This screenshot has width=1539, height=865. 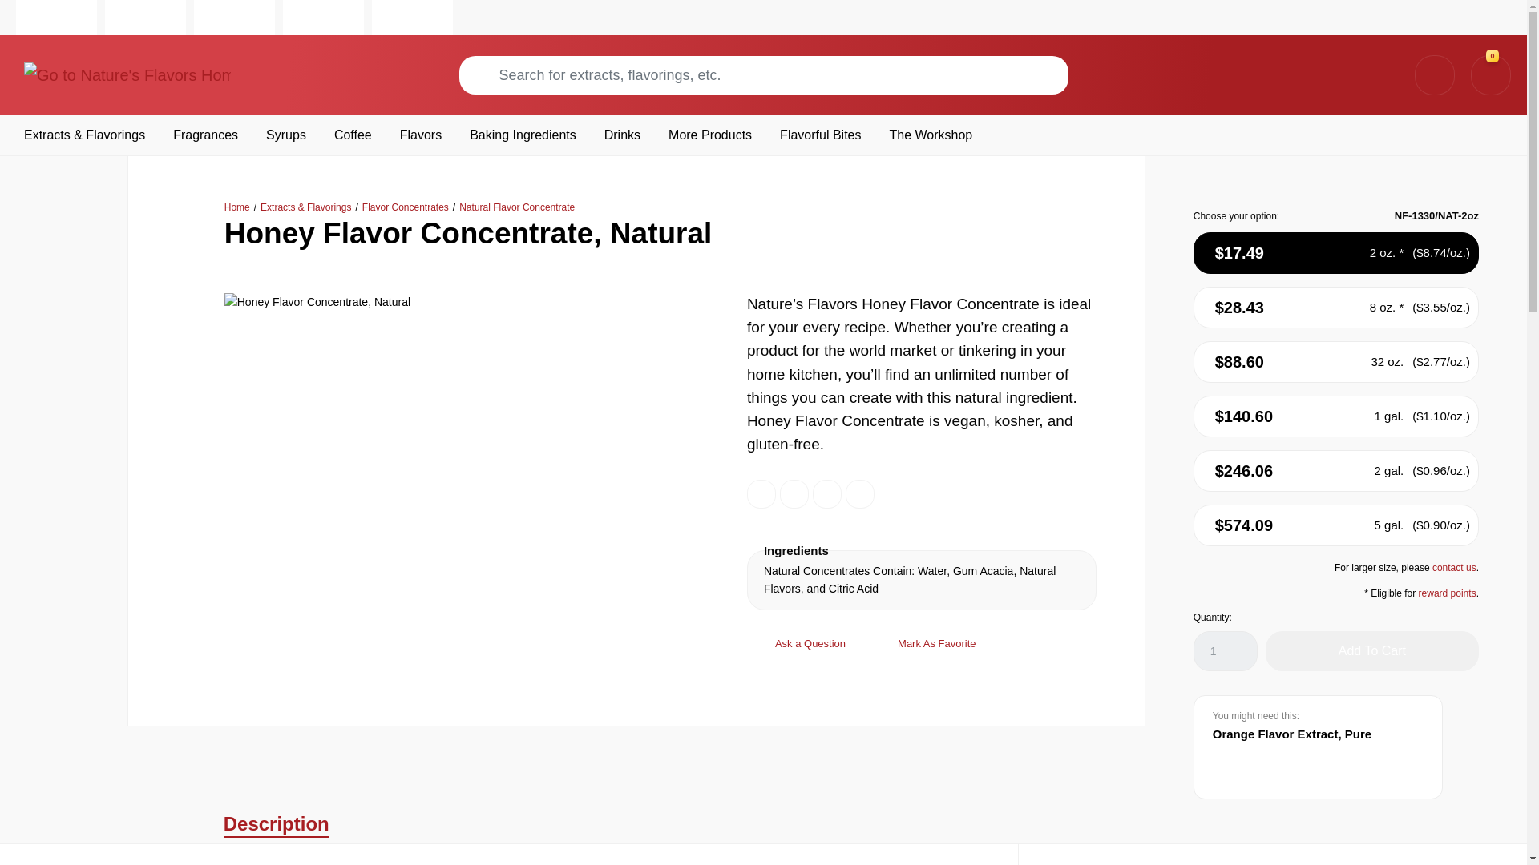 What do you see at coordinates (827, 494) in the screenshot?
I see `Non GMO` at bounding box center [827, 494].